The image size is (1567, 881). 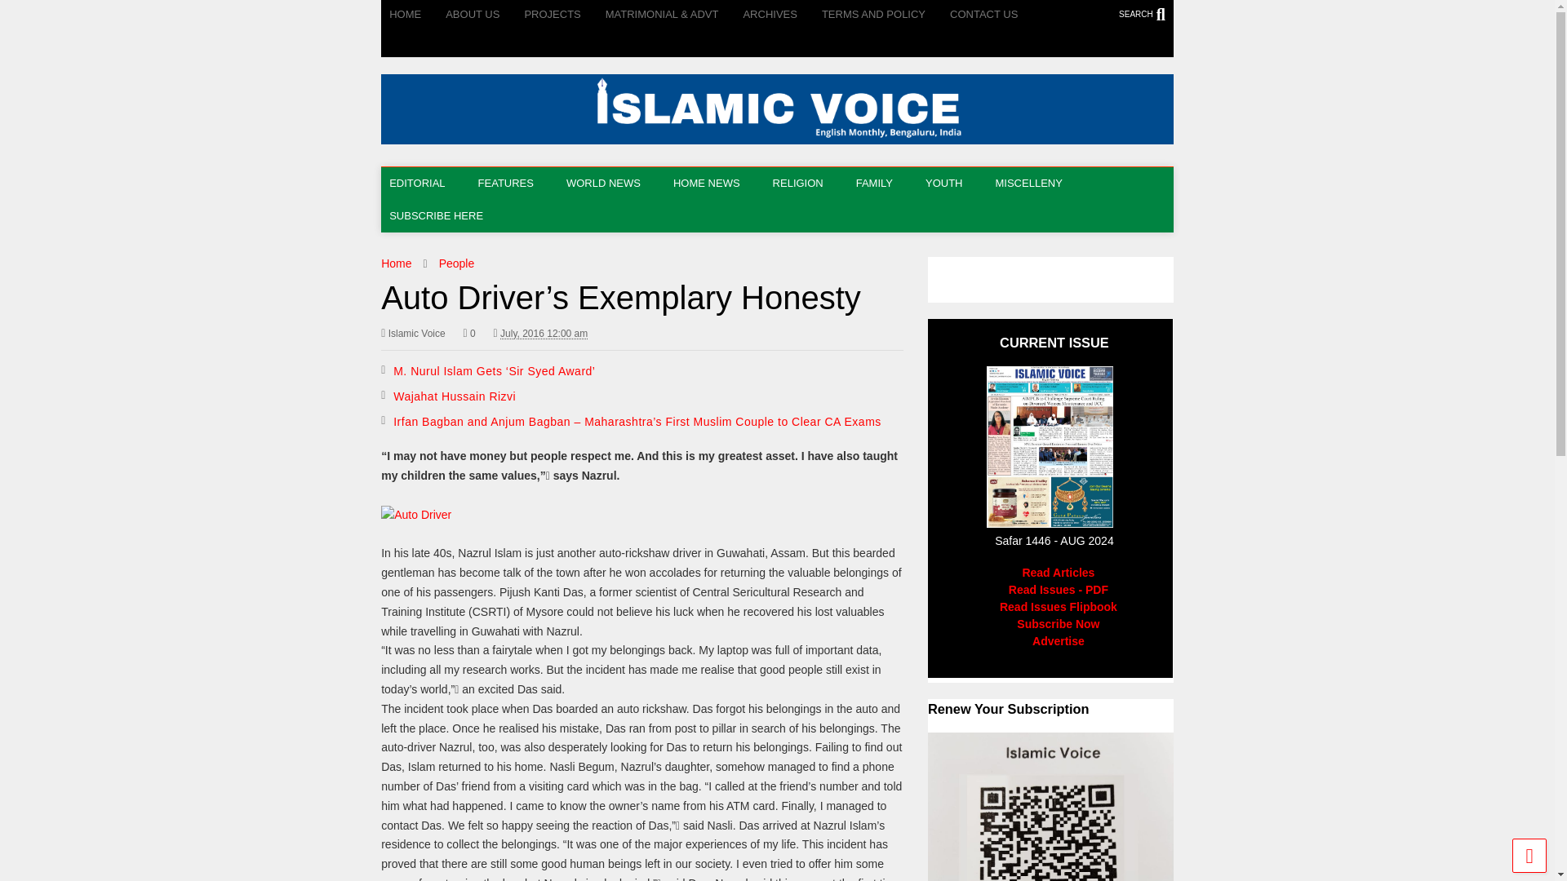 What do you see at coordinates (484, 15) in the screenshot?
I see `ABOUT US` at bounding box center [484, 15].